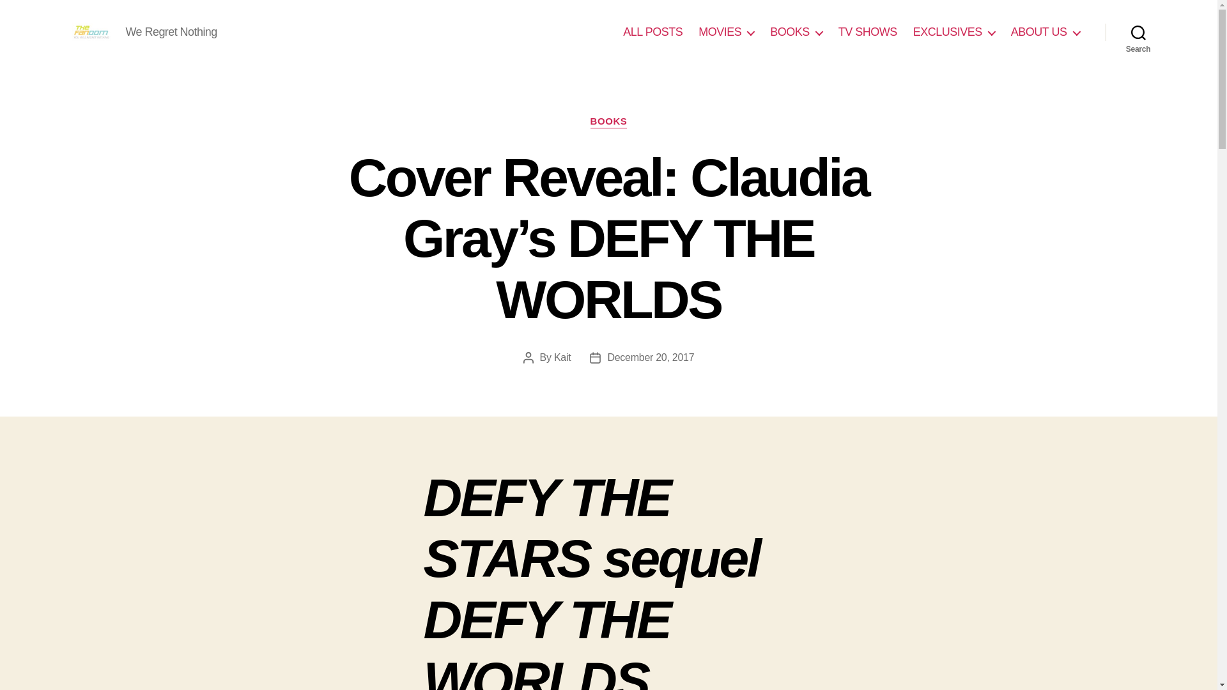 The image size is (1227, 690). I want to click on ABOUT US, so click(1046, 32).